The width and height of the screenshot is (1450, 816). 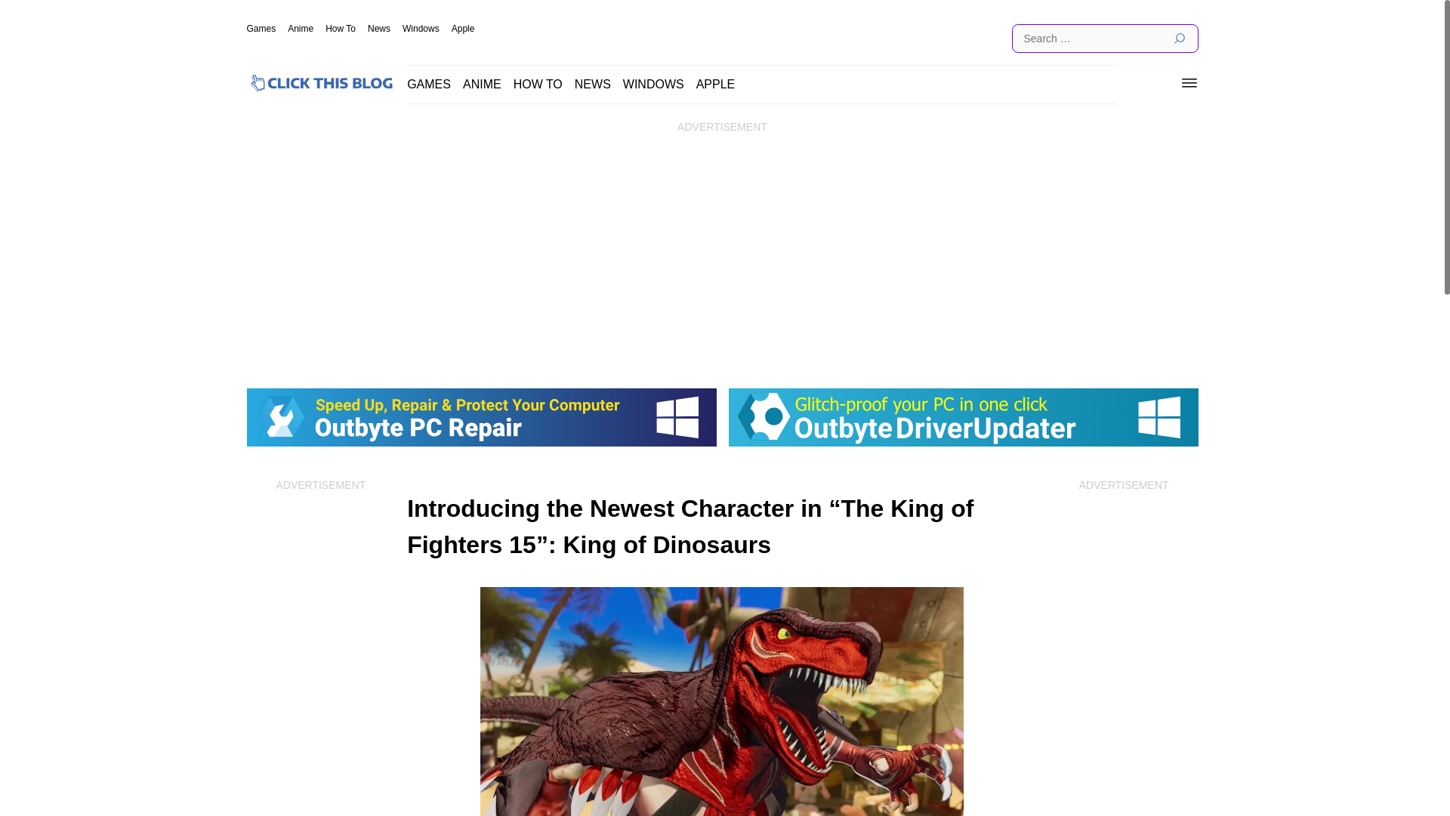 What do you see at coordinates (592, 83) in the screenshot?
I see `NEWS` at bounding box center [592, 83].